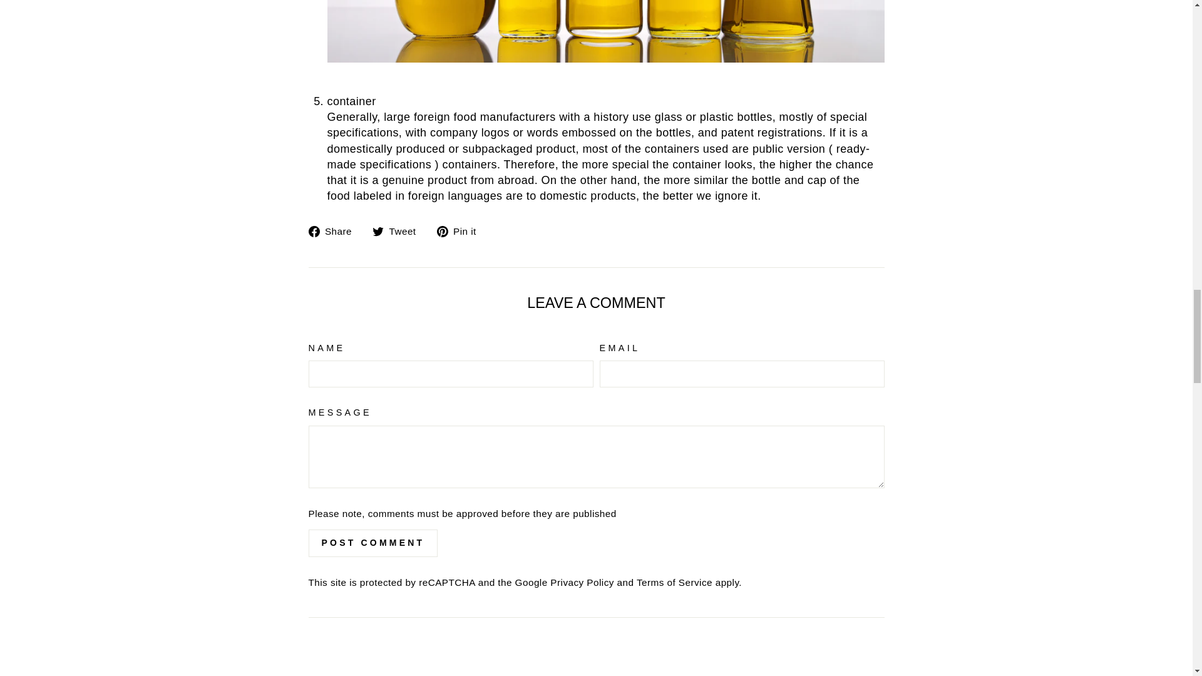 This screenshot has height=676, width=1202. I want to click on twitter, so click(378, 232).